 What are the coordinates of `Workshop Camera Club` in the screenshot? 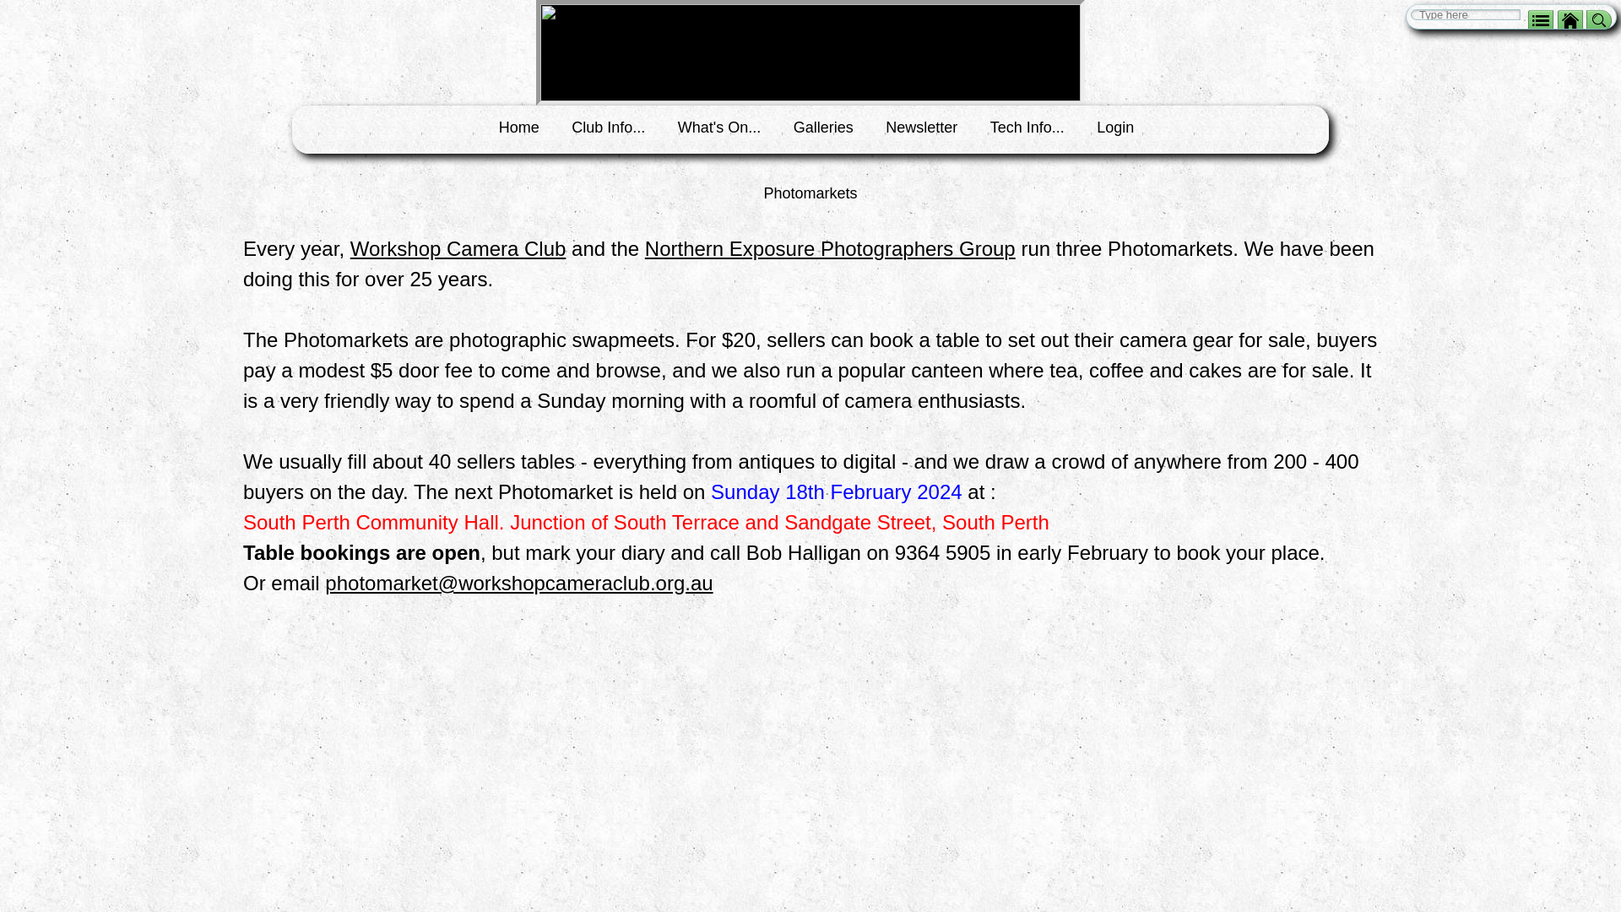 It's located at (458, 248).